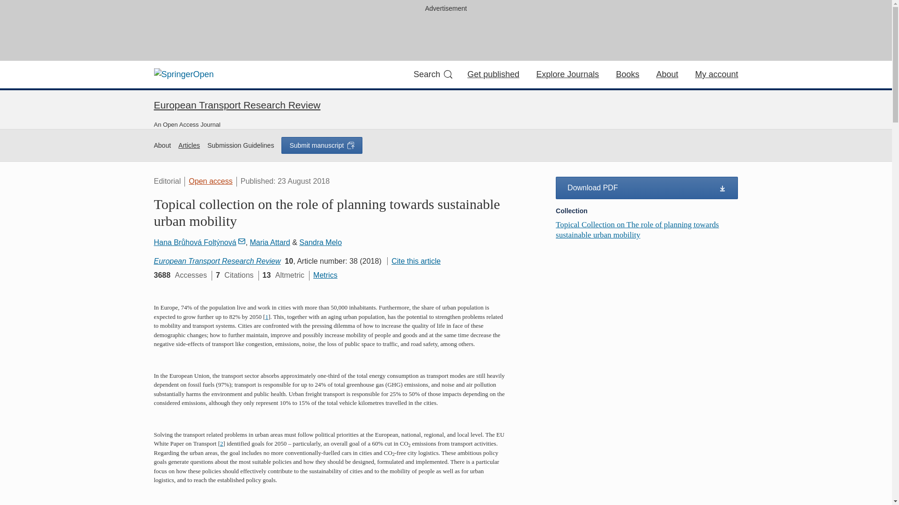 This screenshot has width=899, height=505. What do you see at coordinates (320, 242) in the screenshot?
I see `Sandra Melo` at bounding box center [320, 242].